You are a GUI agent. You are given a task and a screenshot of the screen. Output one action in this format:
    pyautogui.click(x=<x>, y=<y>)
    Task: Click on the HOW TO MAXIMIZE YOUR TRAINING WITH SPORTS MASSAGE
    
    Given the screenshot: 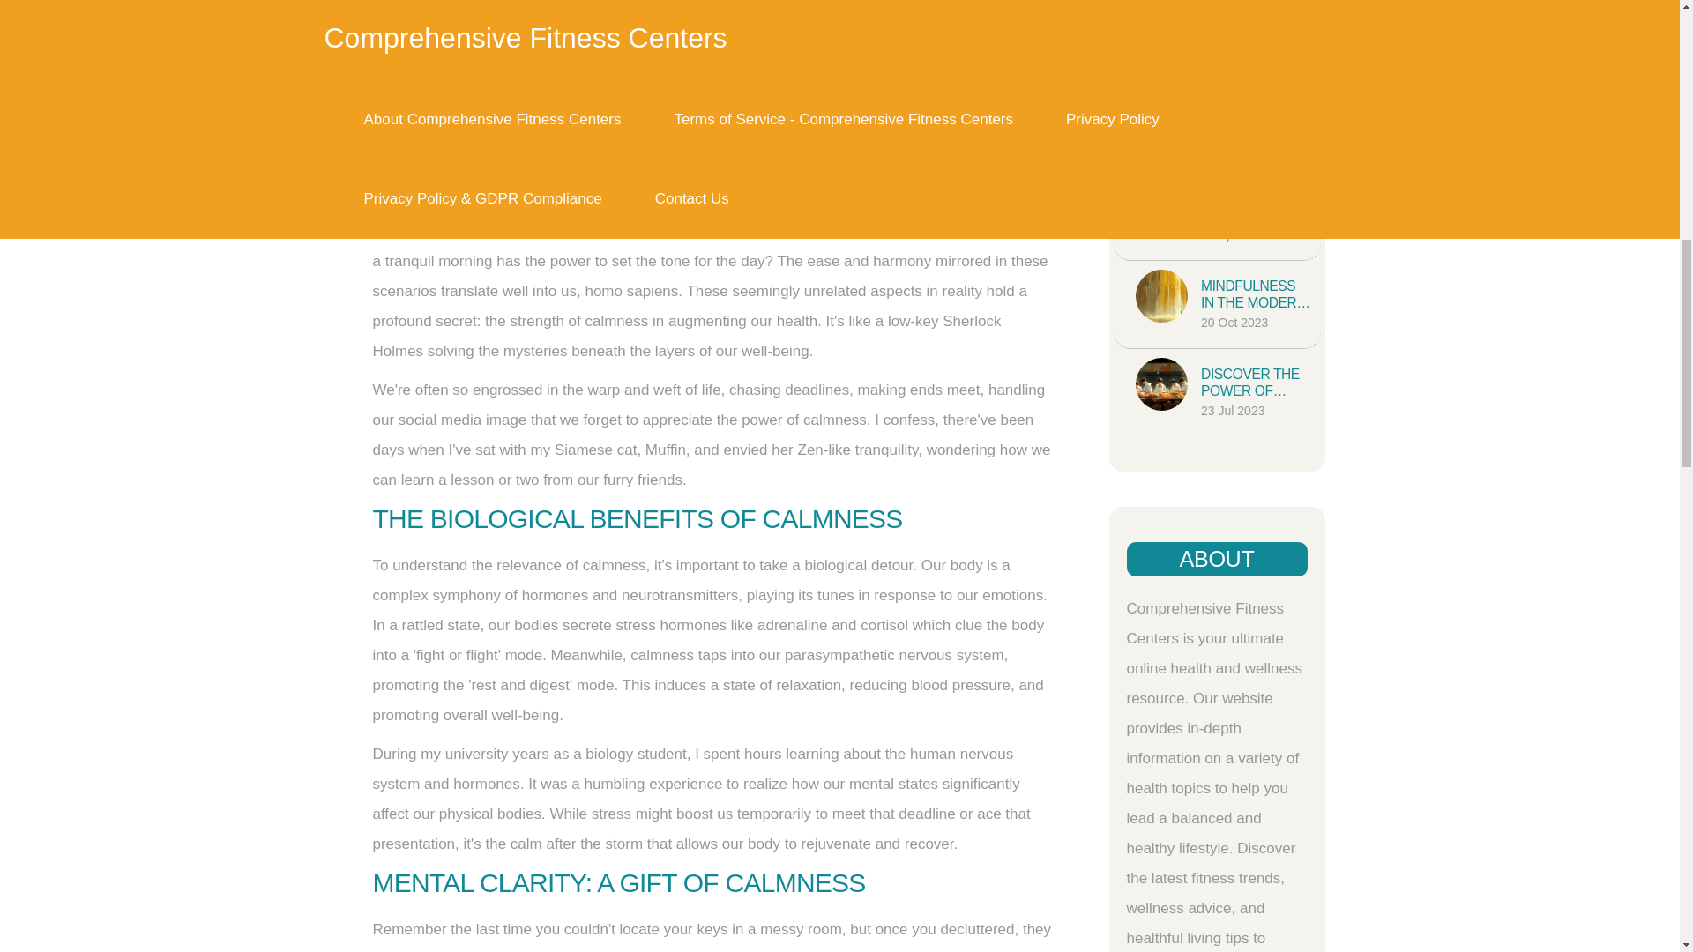 What is the action you would take?
    pyautogui.click(x=1256, y=206)
    